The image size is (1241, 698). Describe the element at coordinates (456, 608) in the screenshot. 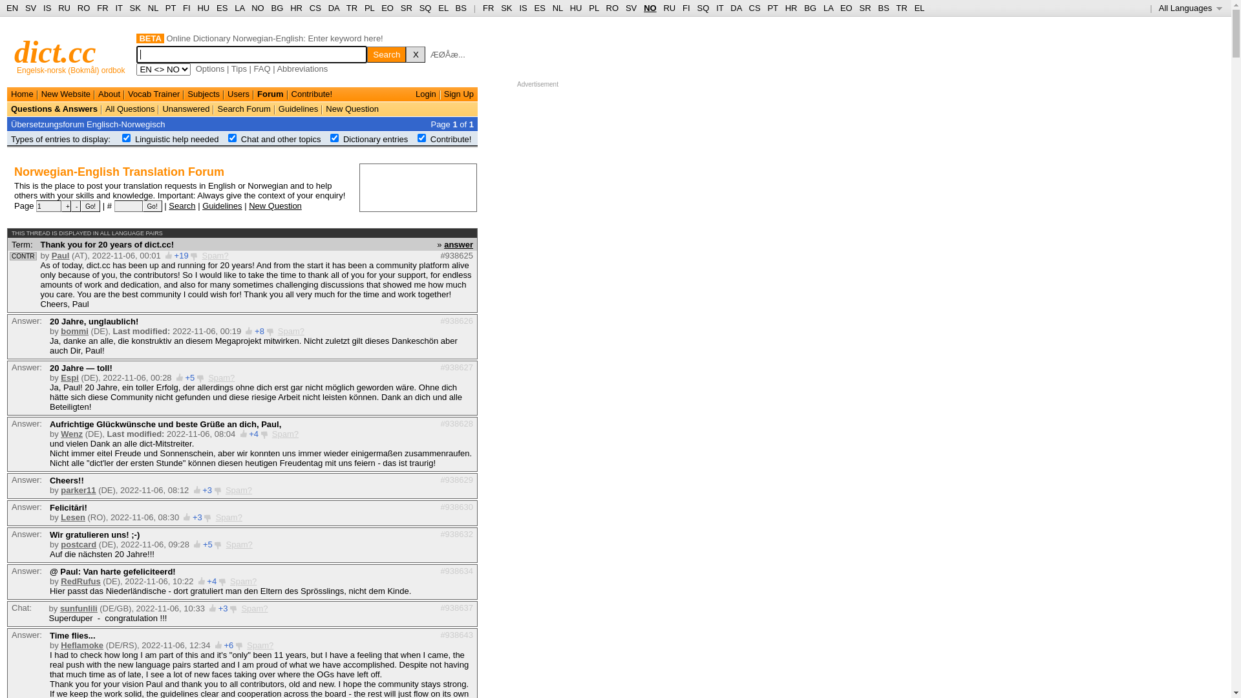

I see `#938637` at that location.